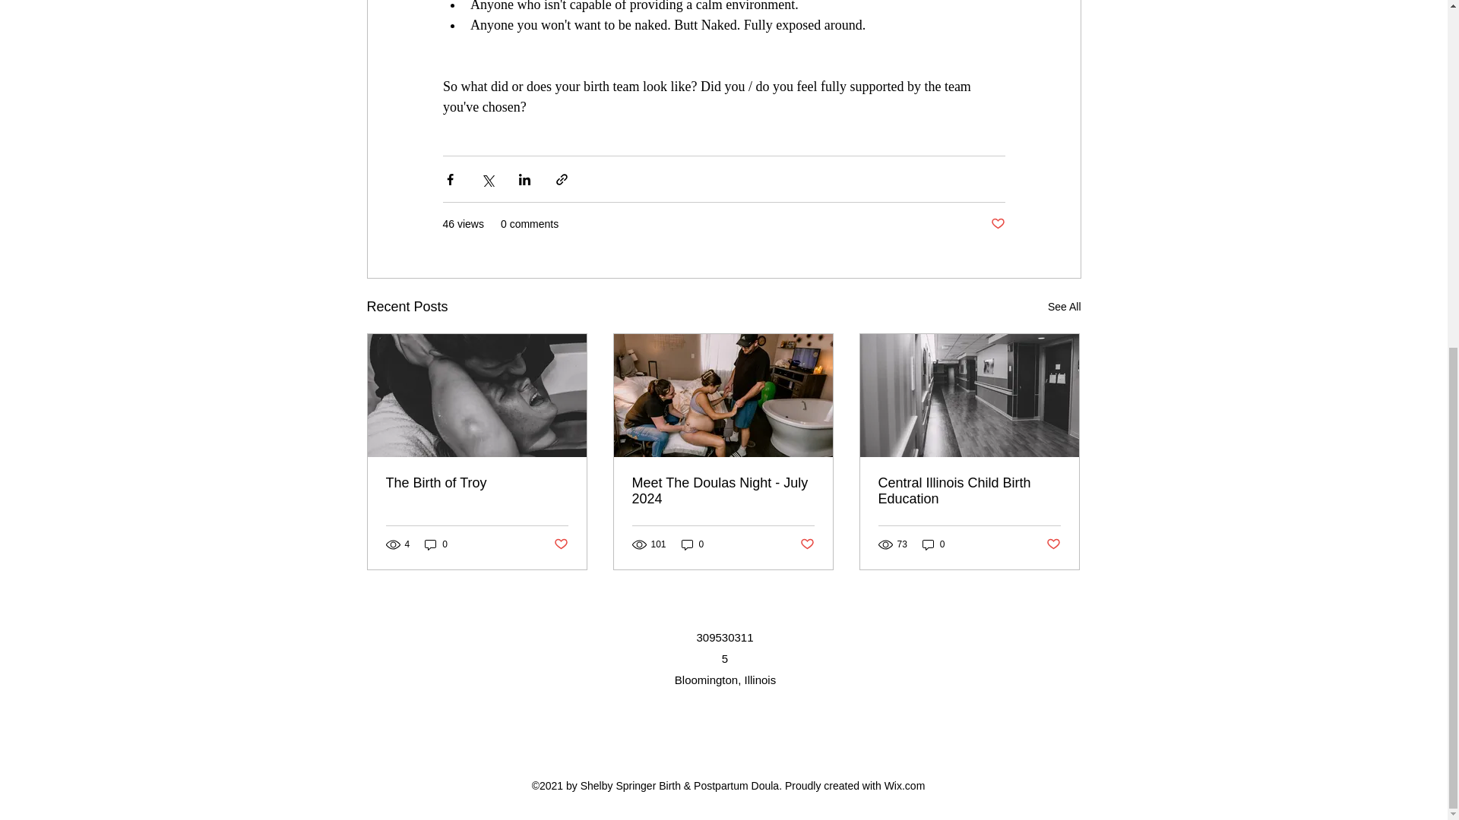  I want to click on The Birth of Troy, so click(477, 483).